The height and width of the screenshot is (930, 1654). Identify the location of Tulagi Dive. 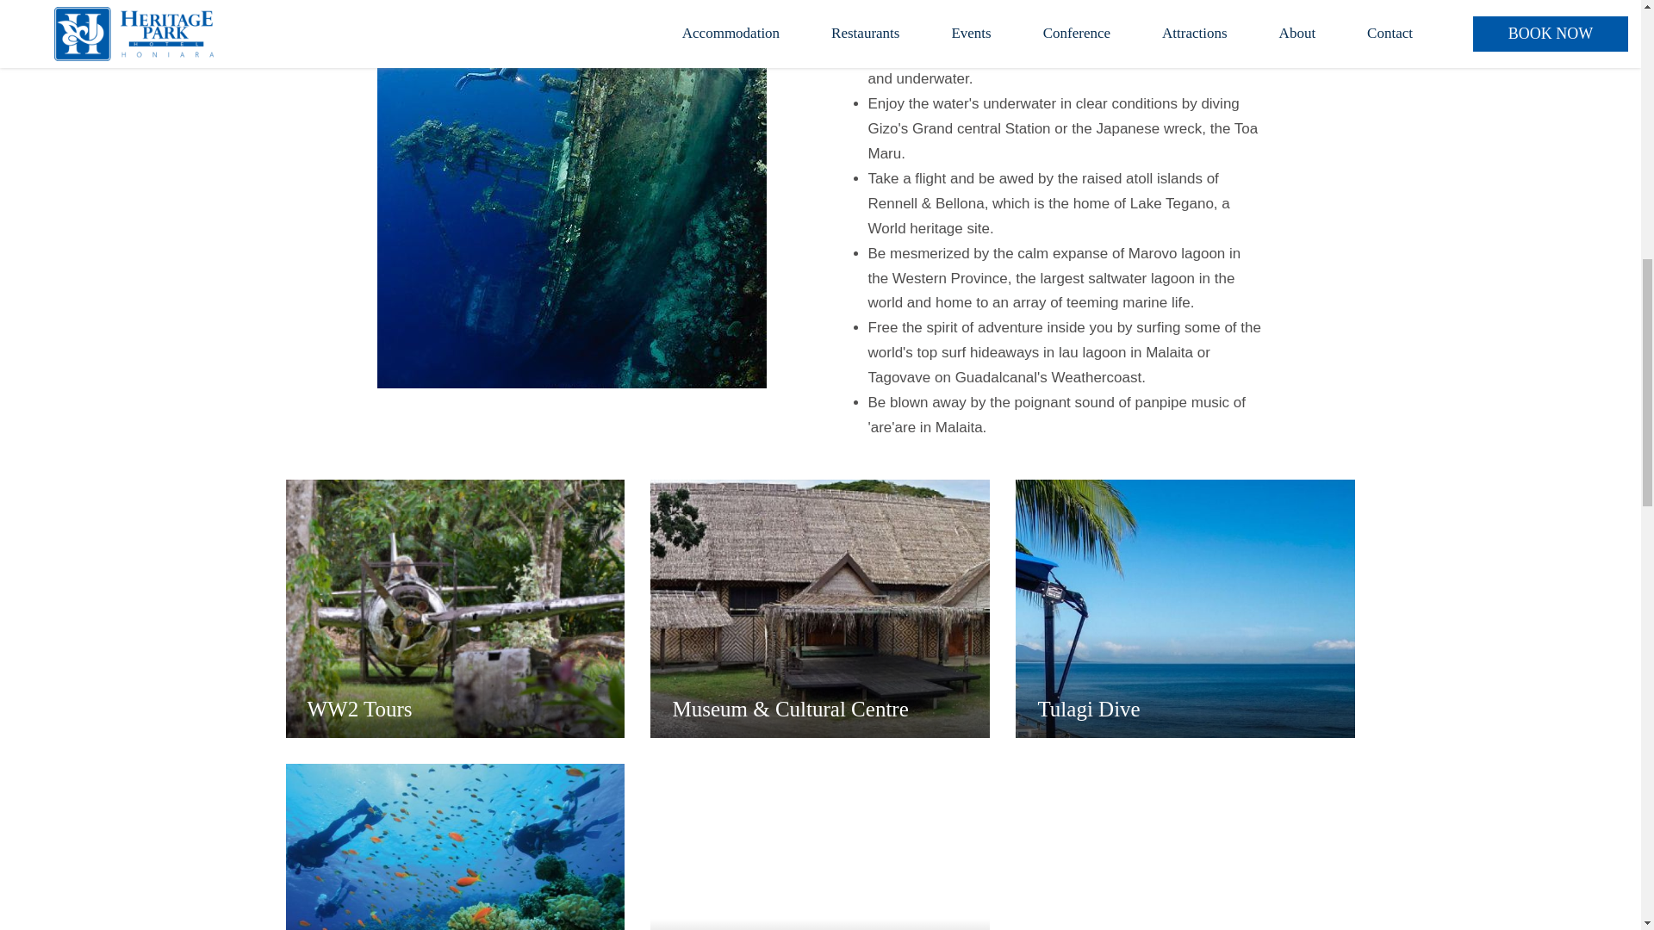
(1185, 609).